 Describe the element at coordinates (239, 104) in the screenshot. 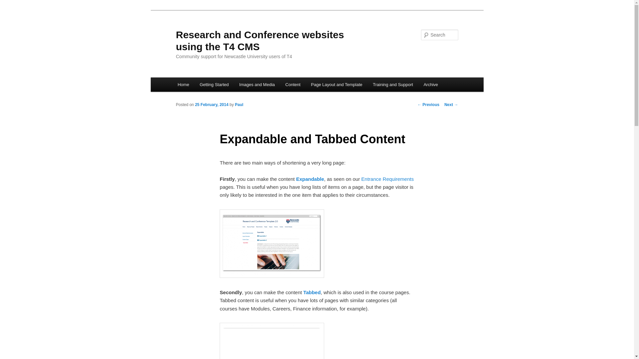

I see `View all posts by Paul` at that location.